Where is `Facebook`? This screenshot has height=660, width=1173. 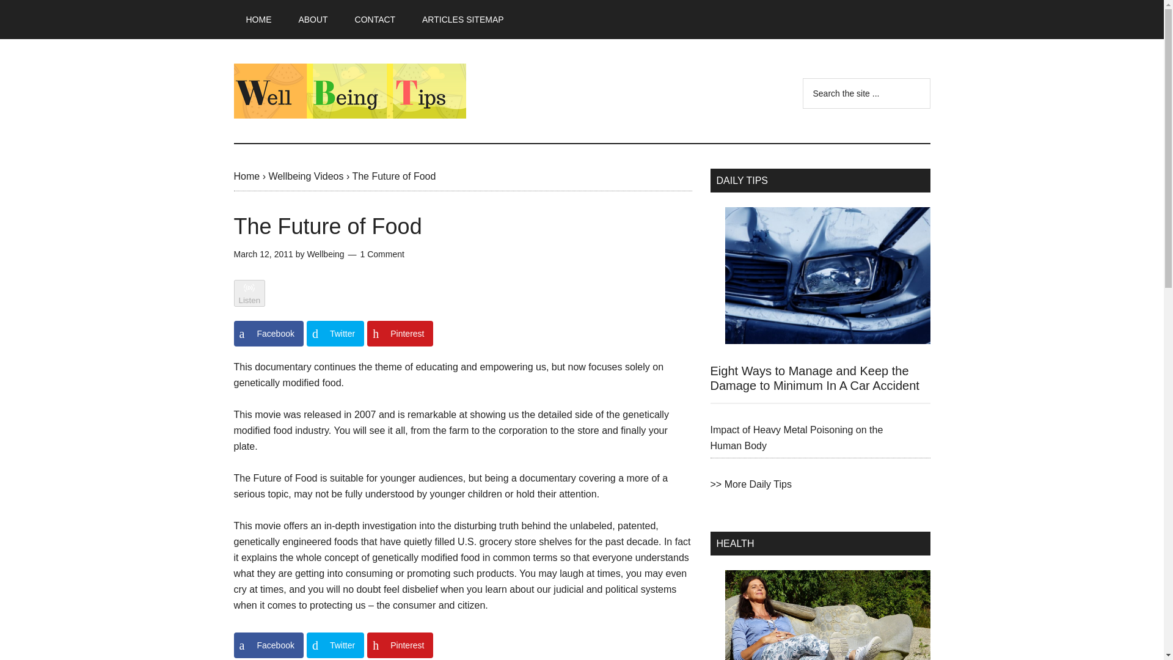 Facebook is located at coordinates (268, 334).